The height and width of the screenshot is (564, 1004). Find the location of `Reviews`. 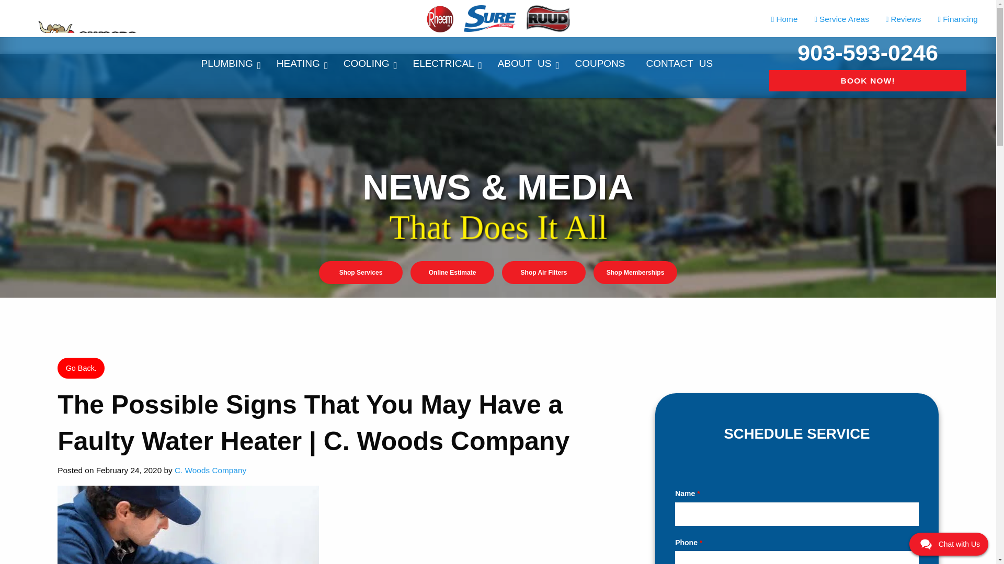

Reviews is located at coordinates (904, 19).